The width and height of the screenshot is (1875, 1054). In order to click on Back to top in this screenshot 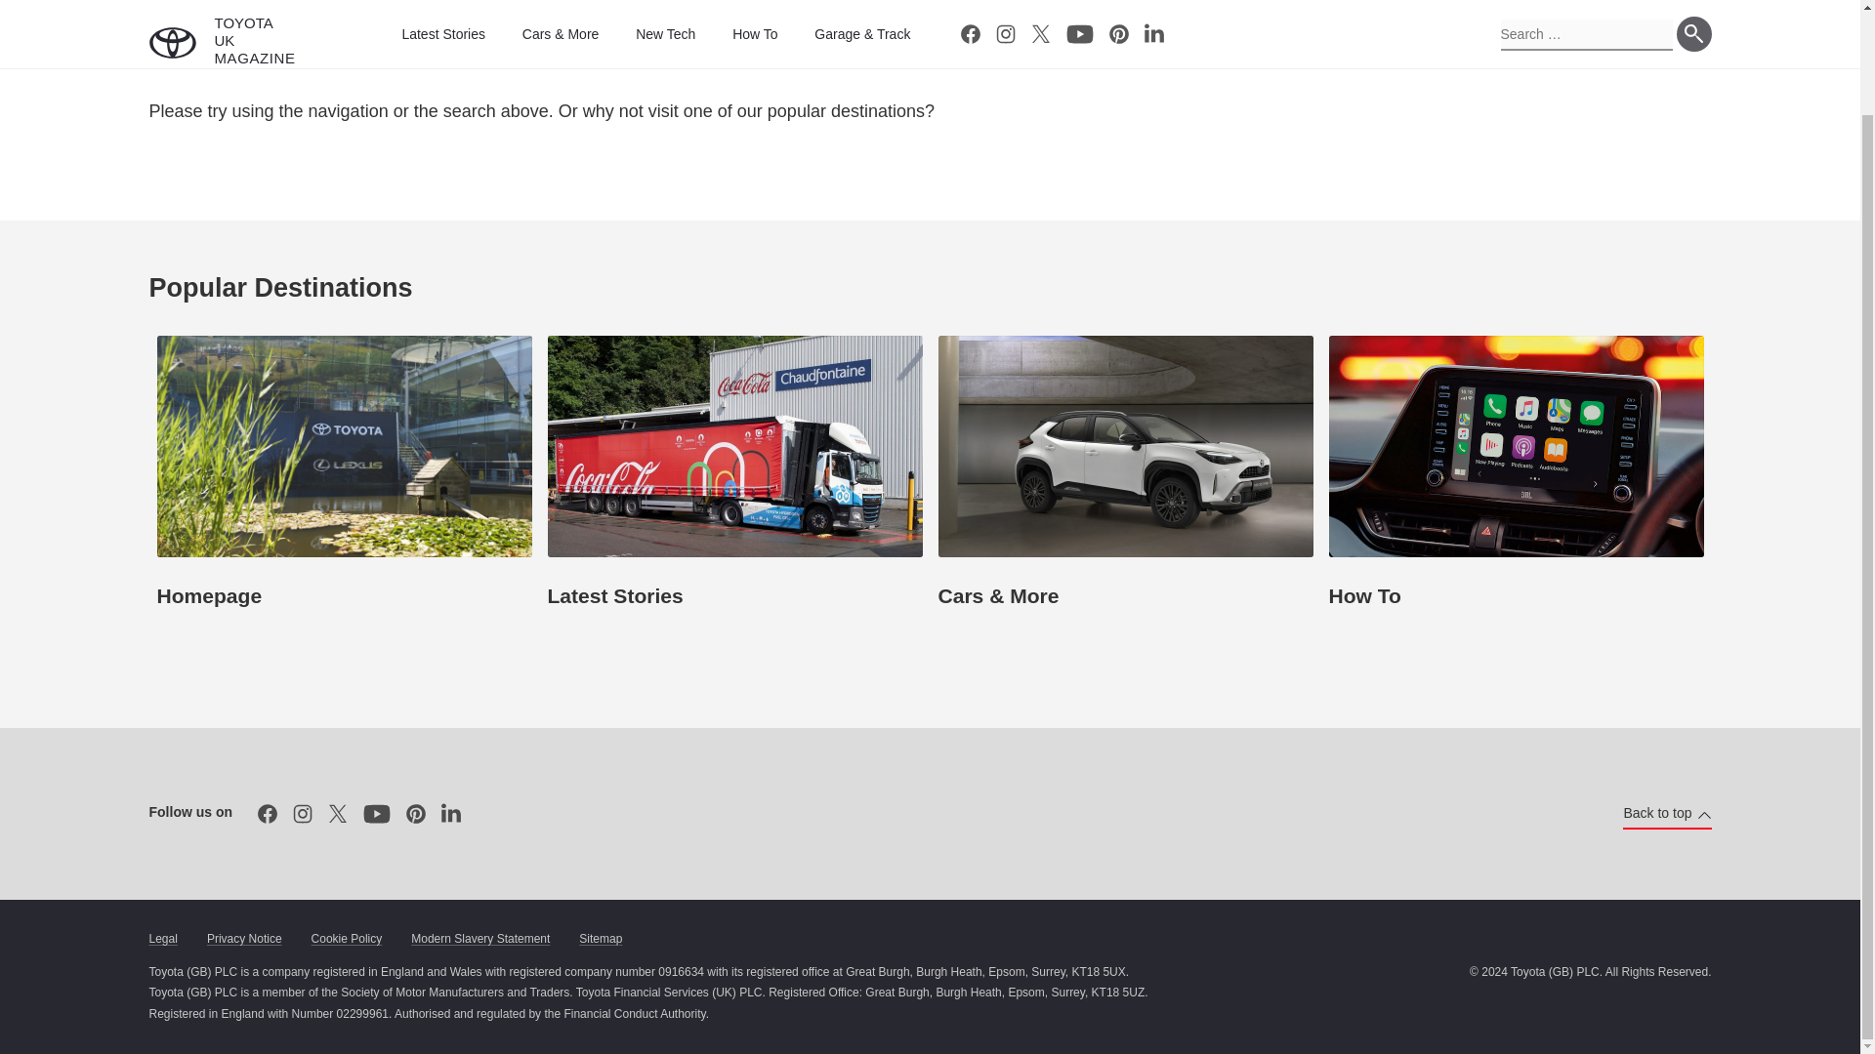, I will do `click(1667, 814)`.